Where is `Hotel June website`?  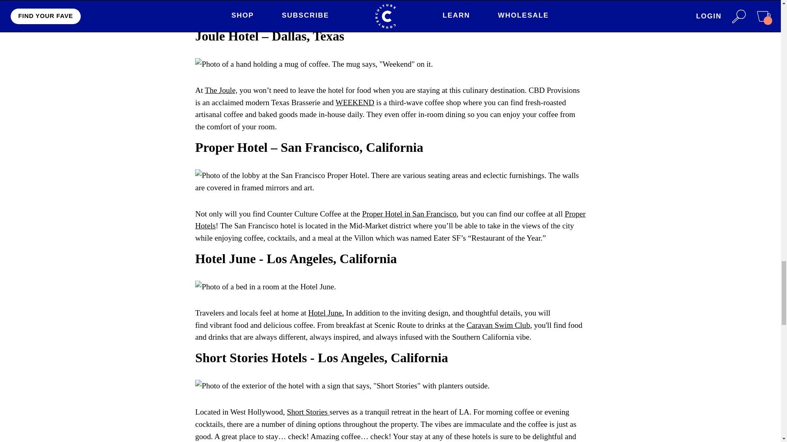
Hotel June website is located at coordinates (326, 313).